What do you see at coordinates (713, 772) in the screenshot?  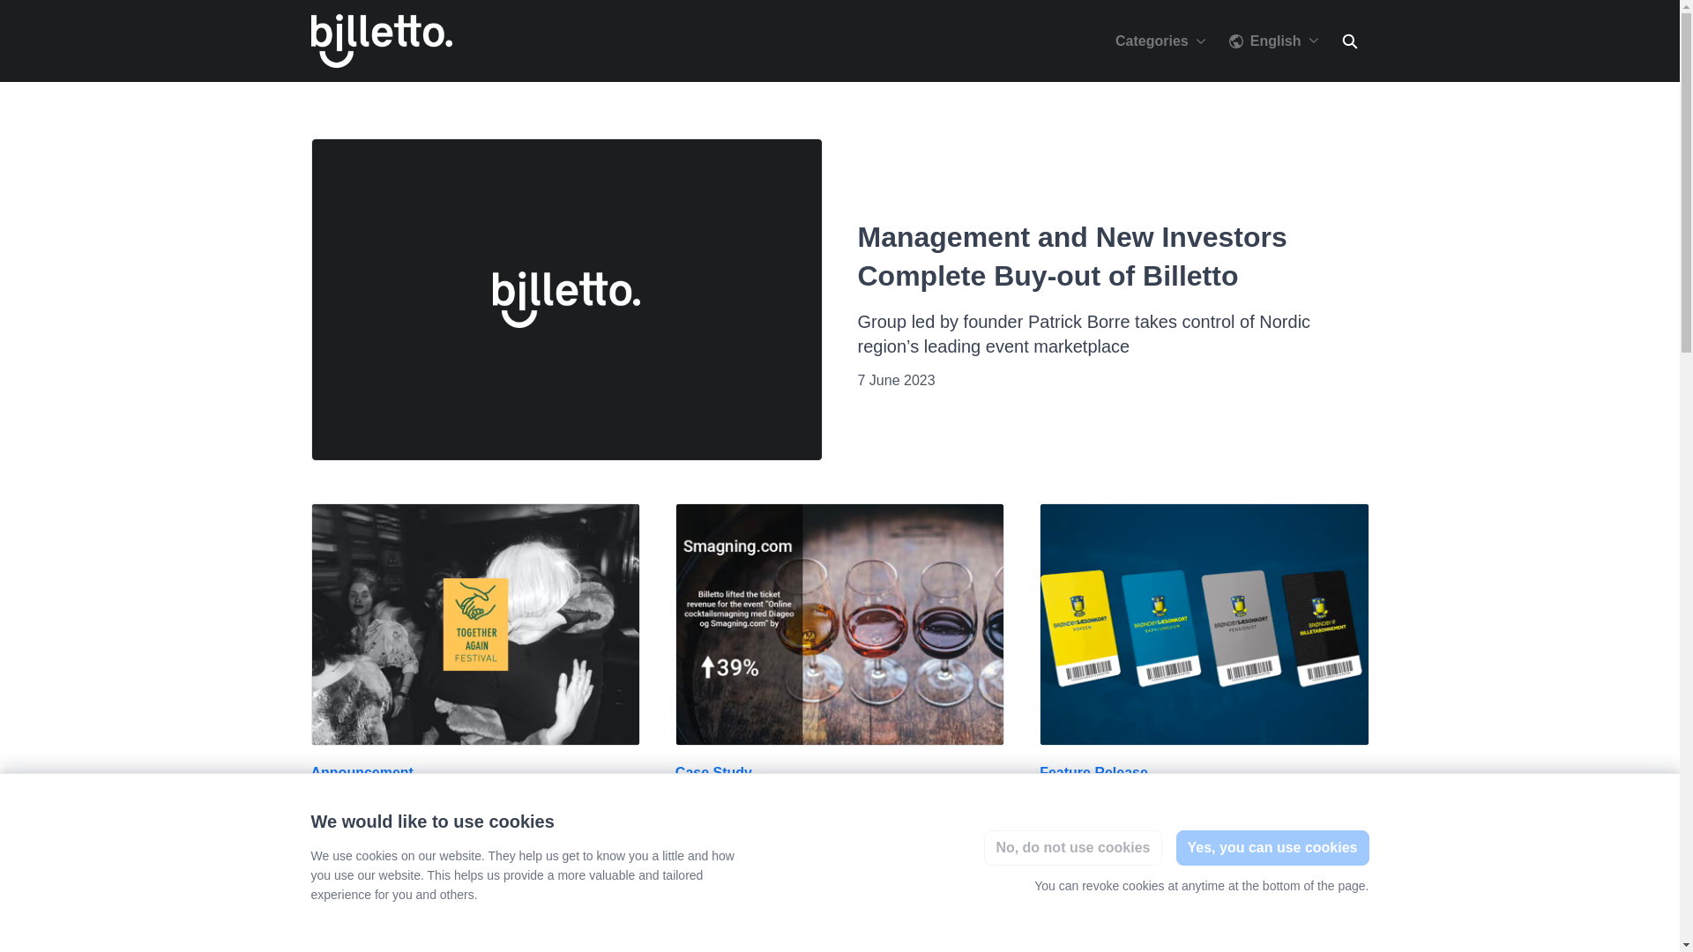 I see `Case Study` at bounding box center [713, 772].